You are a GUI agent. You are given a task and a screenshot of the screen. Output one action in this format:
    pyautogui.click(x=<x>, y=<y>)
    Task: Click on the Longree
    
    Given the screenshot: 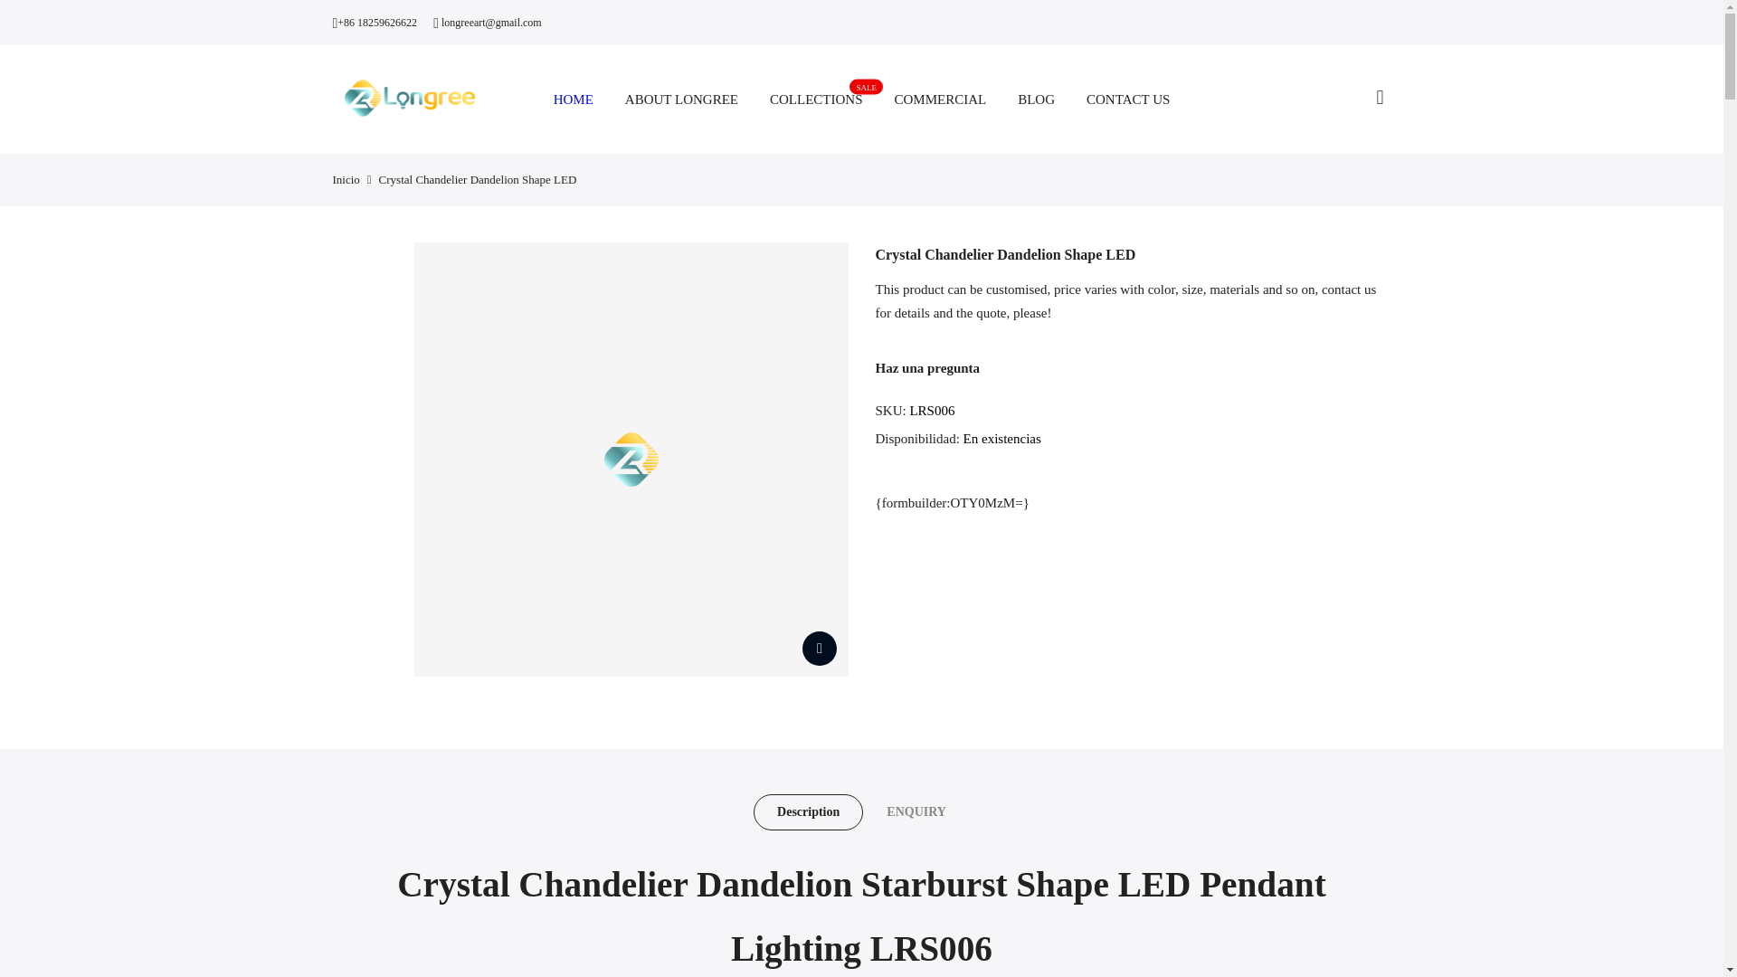 What is the action you would take?
    pyautogui.click(x=837, y=681)
    